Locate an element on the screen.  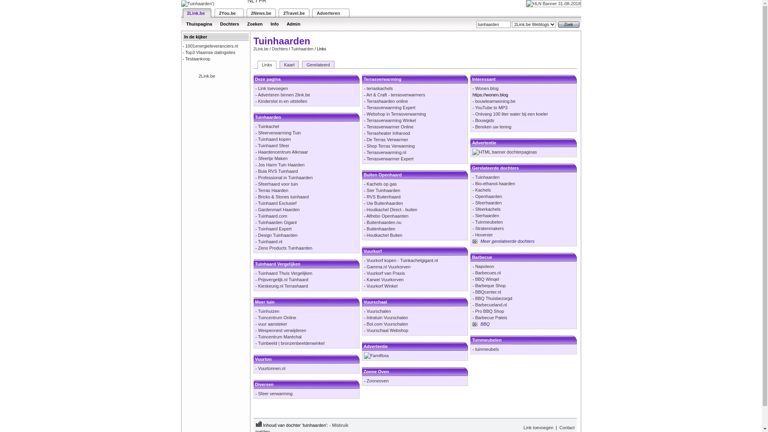
Sfeertje Maken is located at coordinates (273, 158).